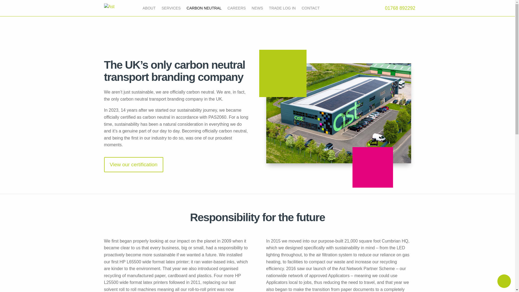 The height and width of the screenshot is (292, 519). I want to click on 01768 892292, so click(400, 8).